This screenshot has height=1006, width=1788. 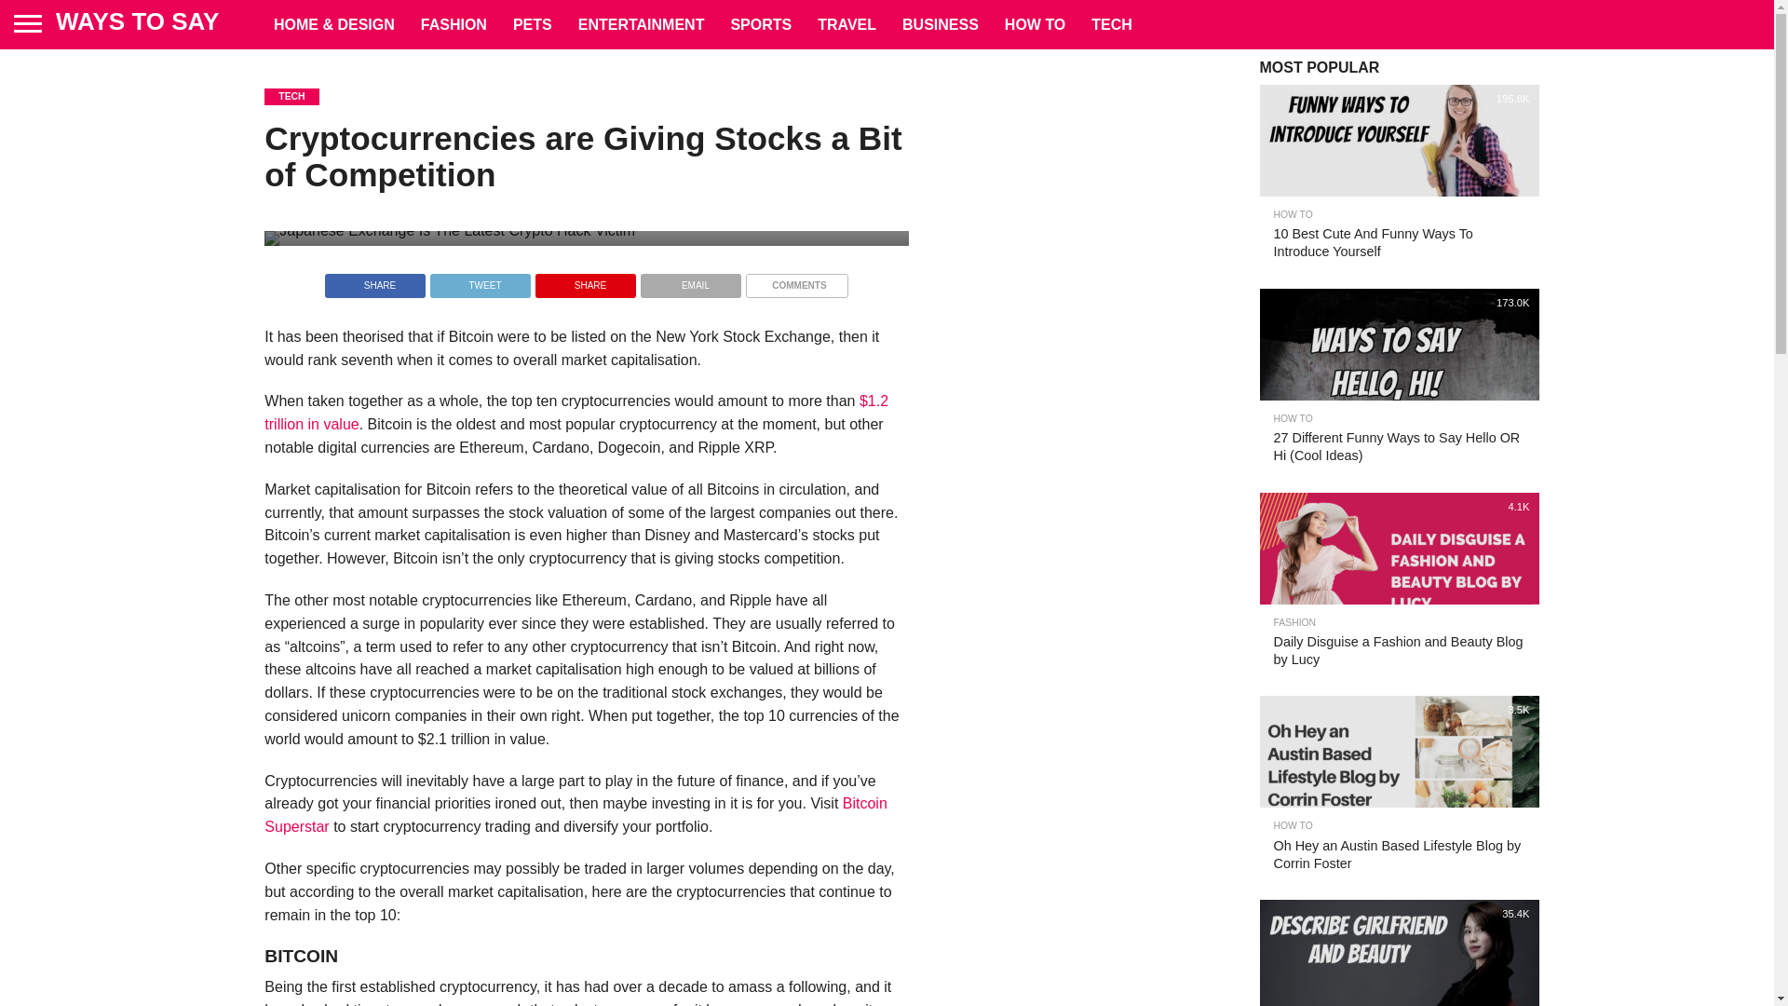 I want to click on SHARE, so click(x=585, y=279).